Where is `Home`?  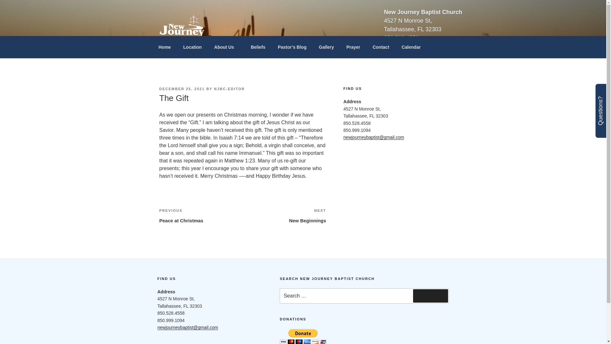
Home is located at coordinates (200, 215).